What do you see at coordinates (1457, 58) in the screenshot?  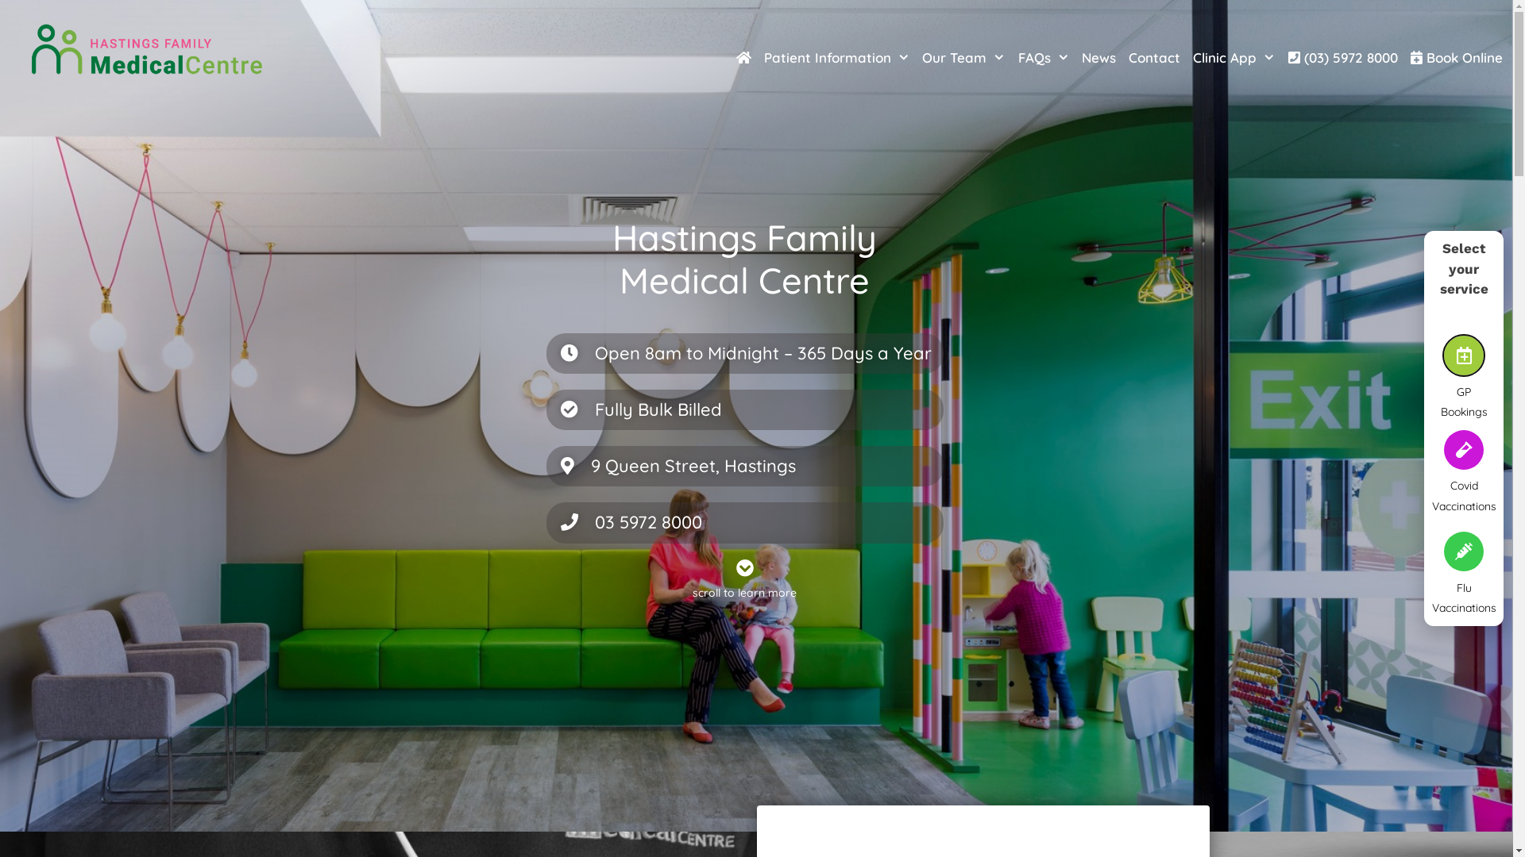 I see `Book Online` at bounding box center [1457, 58].